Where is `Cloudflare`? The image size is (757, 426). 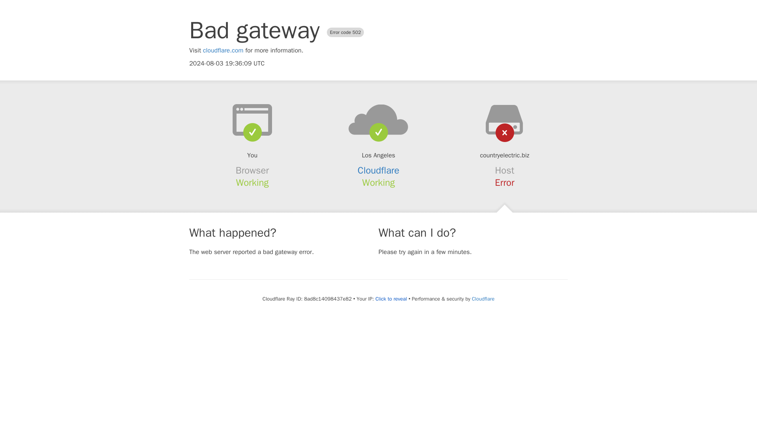
Cloudflare is located at coordinates (483, 299).